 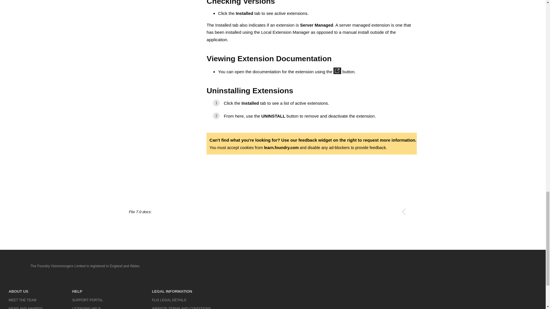 I want to click on MEET THE TEAM, so click(x=25, y=300).